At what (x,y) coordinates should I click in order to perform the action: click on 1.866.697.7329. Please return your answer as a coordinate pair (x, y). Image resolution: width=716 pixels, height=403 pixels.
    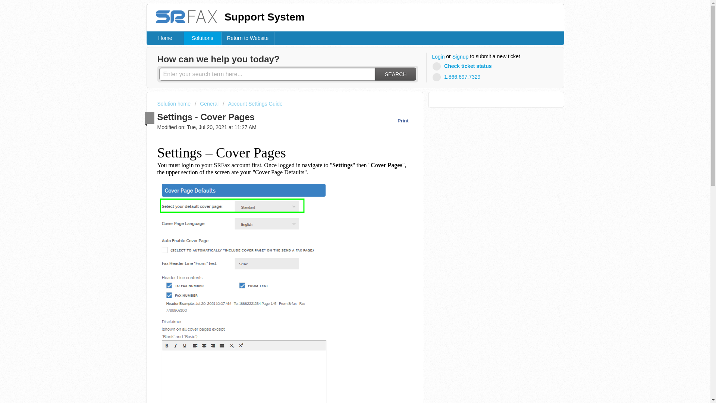
    Looking at the image, I should click on (457, 77).